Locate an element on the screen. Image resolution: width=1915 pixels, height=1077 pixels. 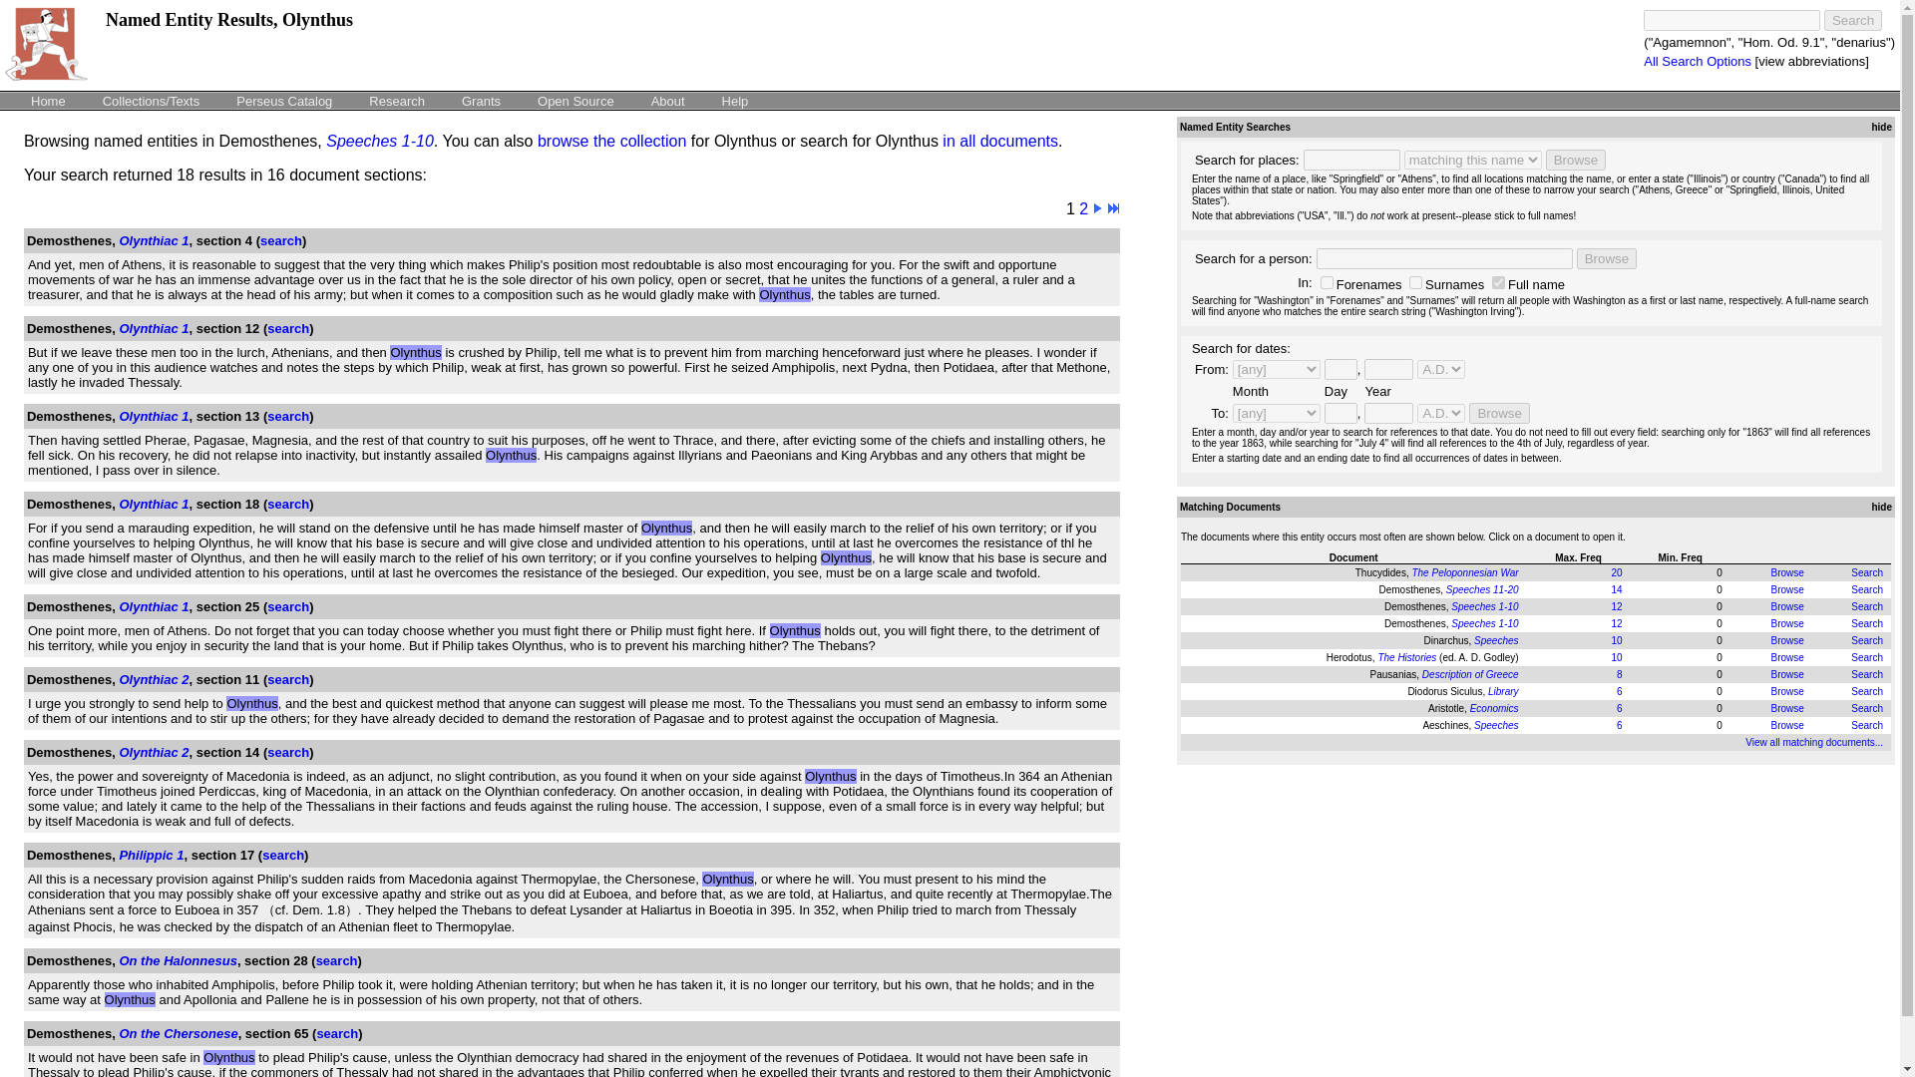
Grants is located at coordinates (481, 100).